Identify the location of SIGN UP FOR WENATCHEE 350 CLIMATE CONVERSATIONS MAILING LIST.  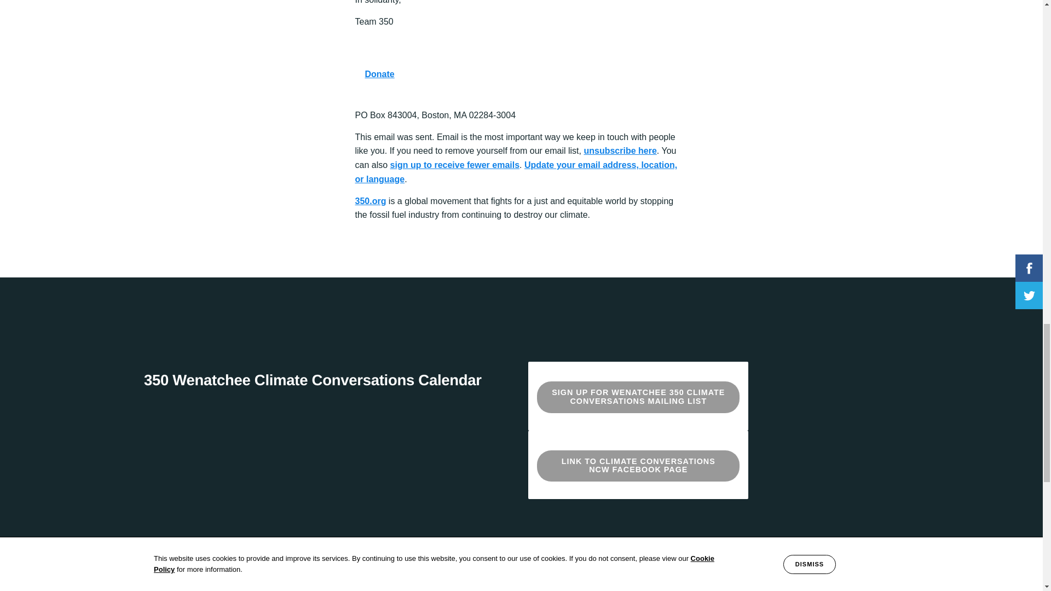
(638, 397).